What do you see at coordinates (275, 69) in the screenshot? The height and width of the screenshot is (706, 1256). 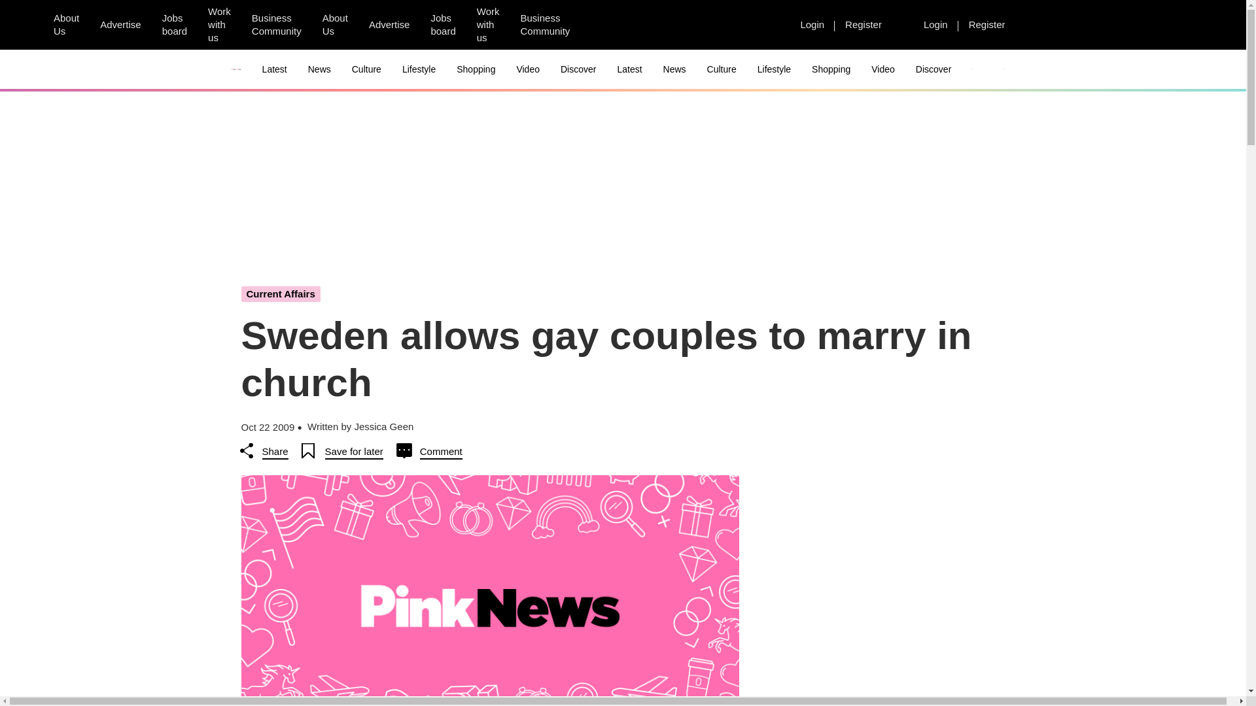 I see `Latest` at bounding box center [275, 69].